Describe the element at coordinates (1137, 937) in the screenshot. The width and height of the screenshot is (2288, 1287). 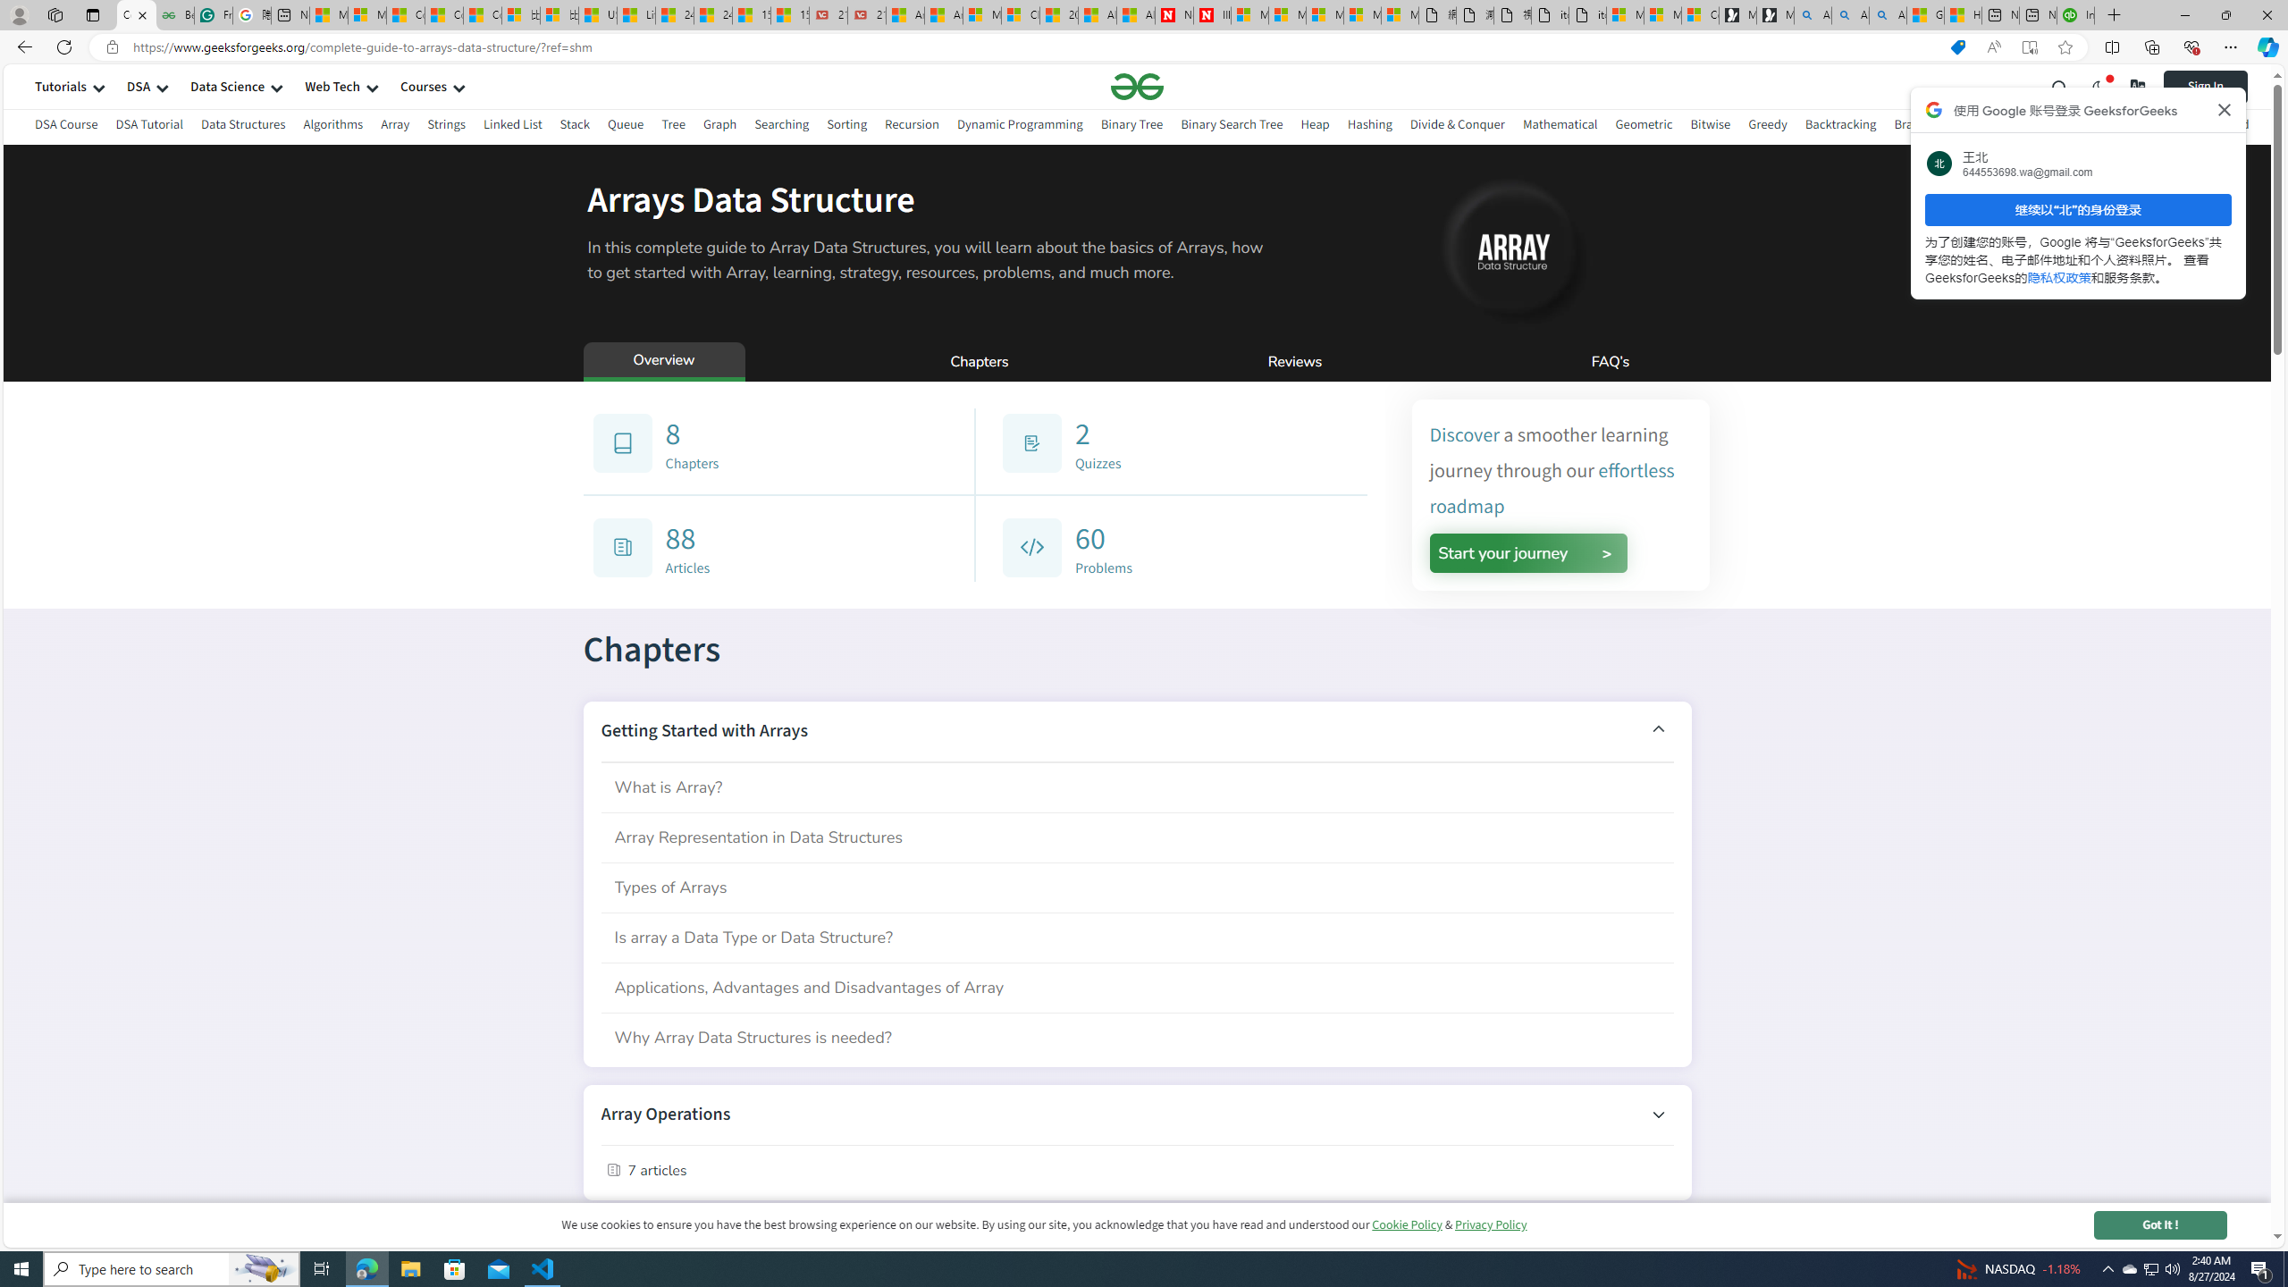
I see `Is array a Data Type or Data Structure?` at that location.